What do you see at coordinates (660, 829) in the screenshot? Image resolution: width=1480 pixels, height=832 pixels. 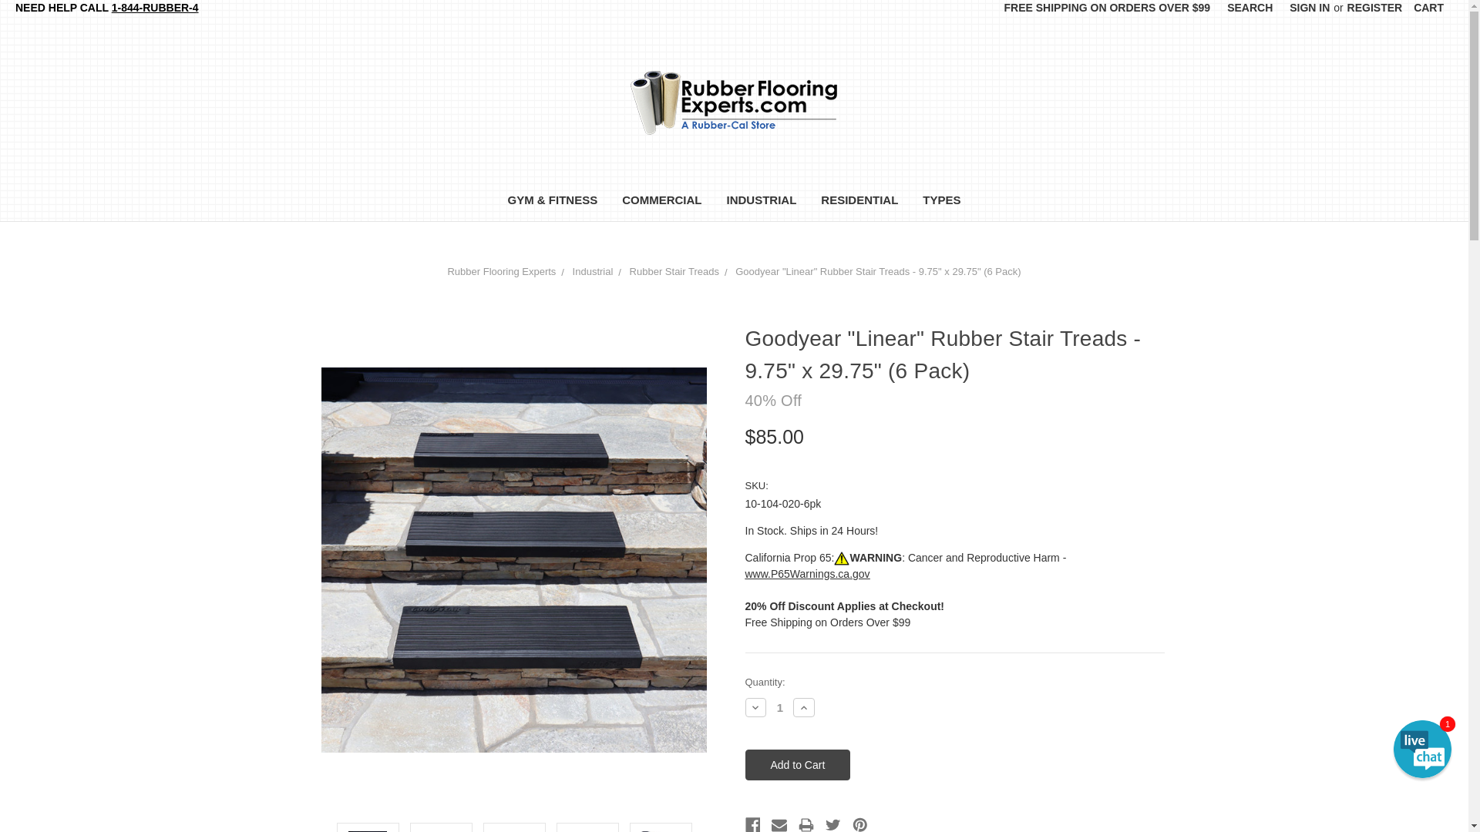 I see `Texture Shot` at bounding box center [660, 829].